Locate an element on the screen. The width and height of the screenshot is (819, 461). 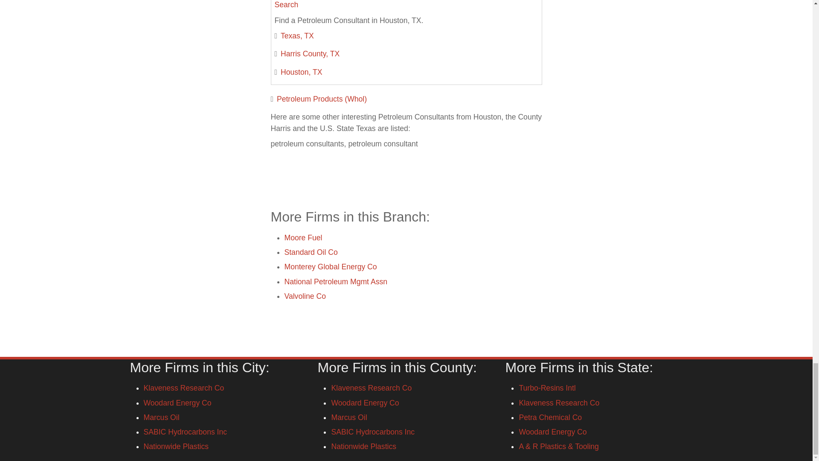
Search is located at coordinates (287, 4).